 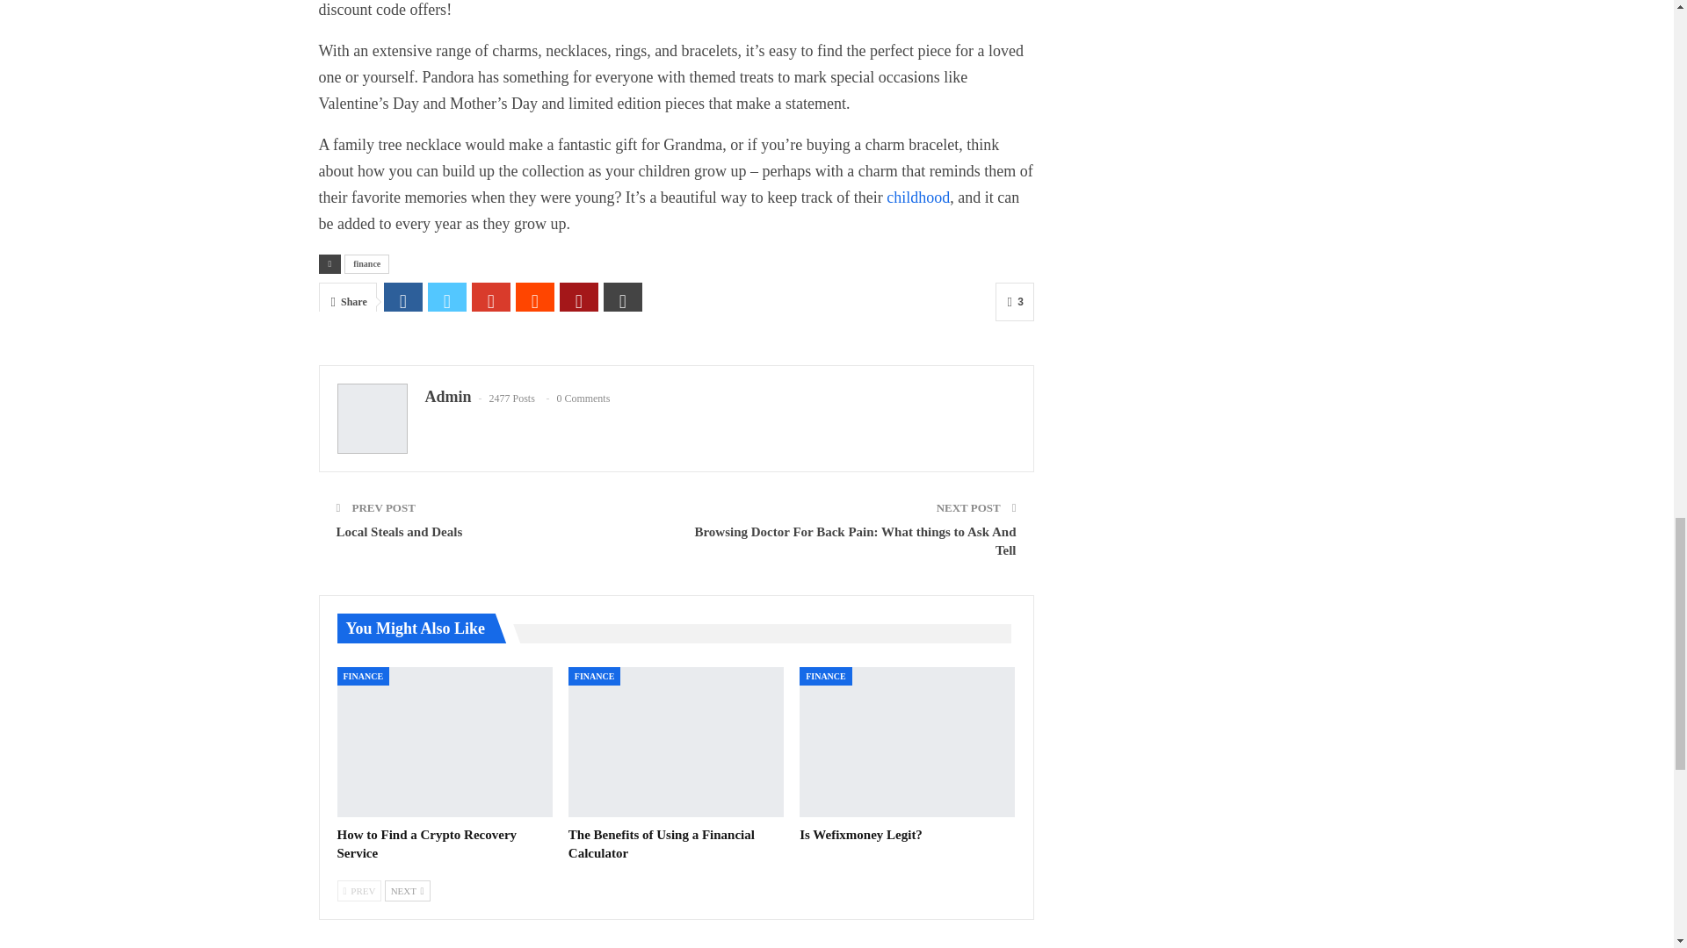 I want to click on The Benefits of Using a Financial Calculator, so click(x=661, y=843).